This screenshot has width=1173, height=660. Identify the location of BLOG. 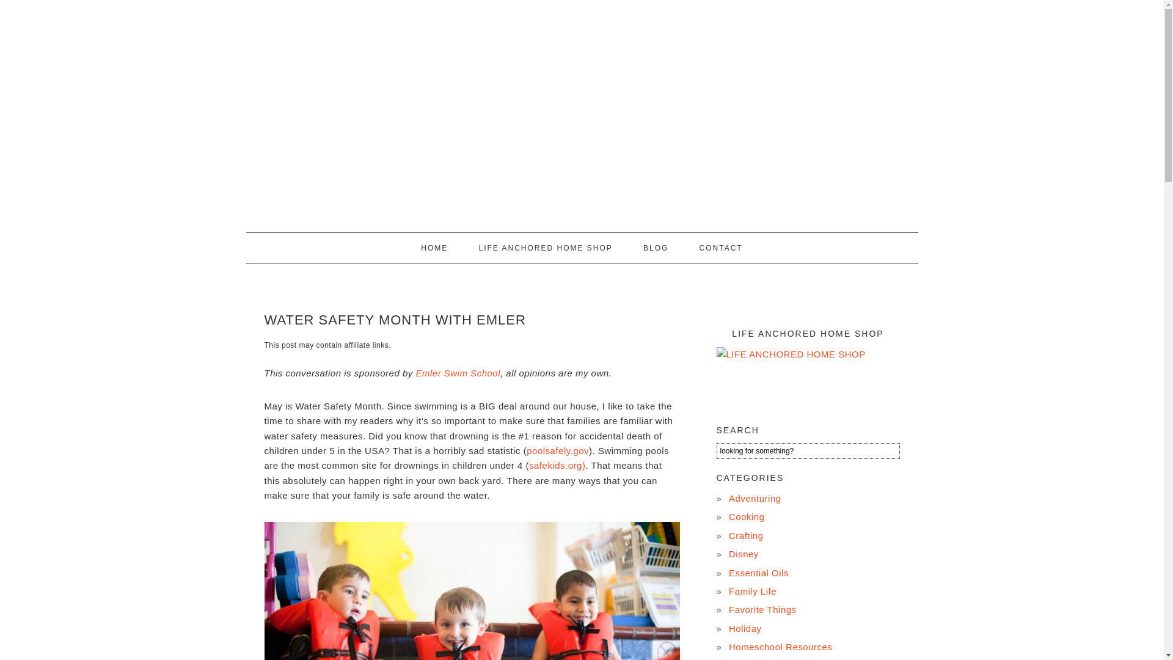
(656, 248).